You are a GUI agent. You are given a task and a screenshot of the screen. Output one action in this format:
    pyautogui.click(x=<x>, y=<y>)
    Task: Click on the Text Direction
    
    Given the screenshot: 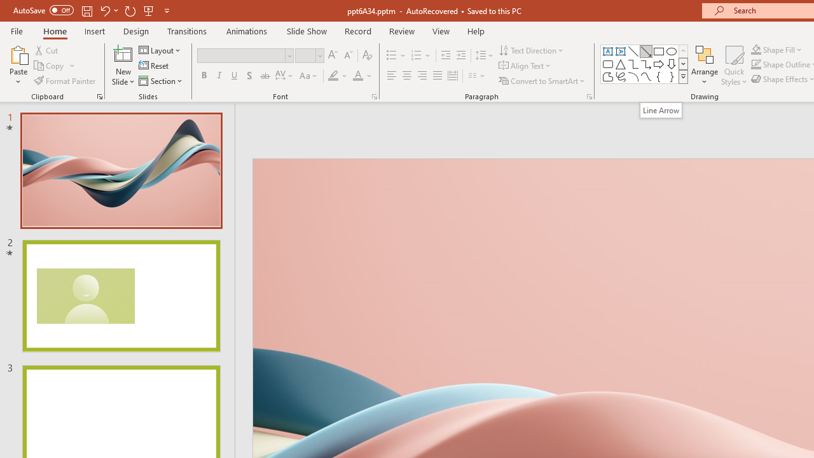 What is the action you would take?
    pyautogui.click(x=532, y=50)
    